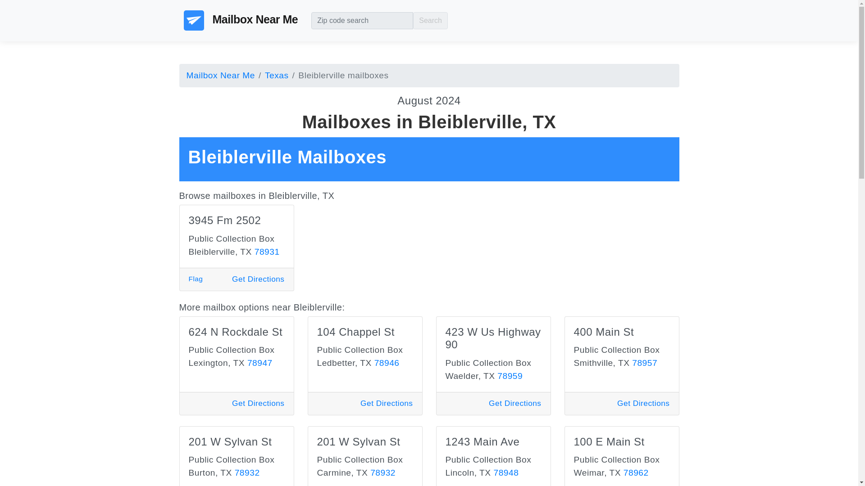 The height and width of the screenshot is (486, 865). Describe the element at coordinates (382, 472) in the screenshot. I see `78932` at that location.